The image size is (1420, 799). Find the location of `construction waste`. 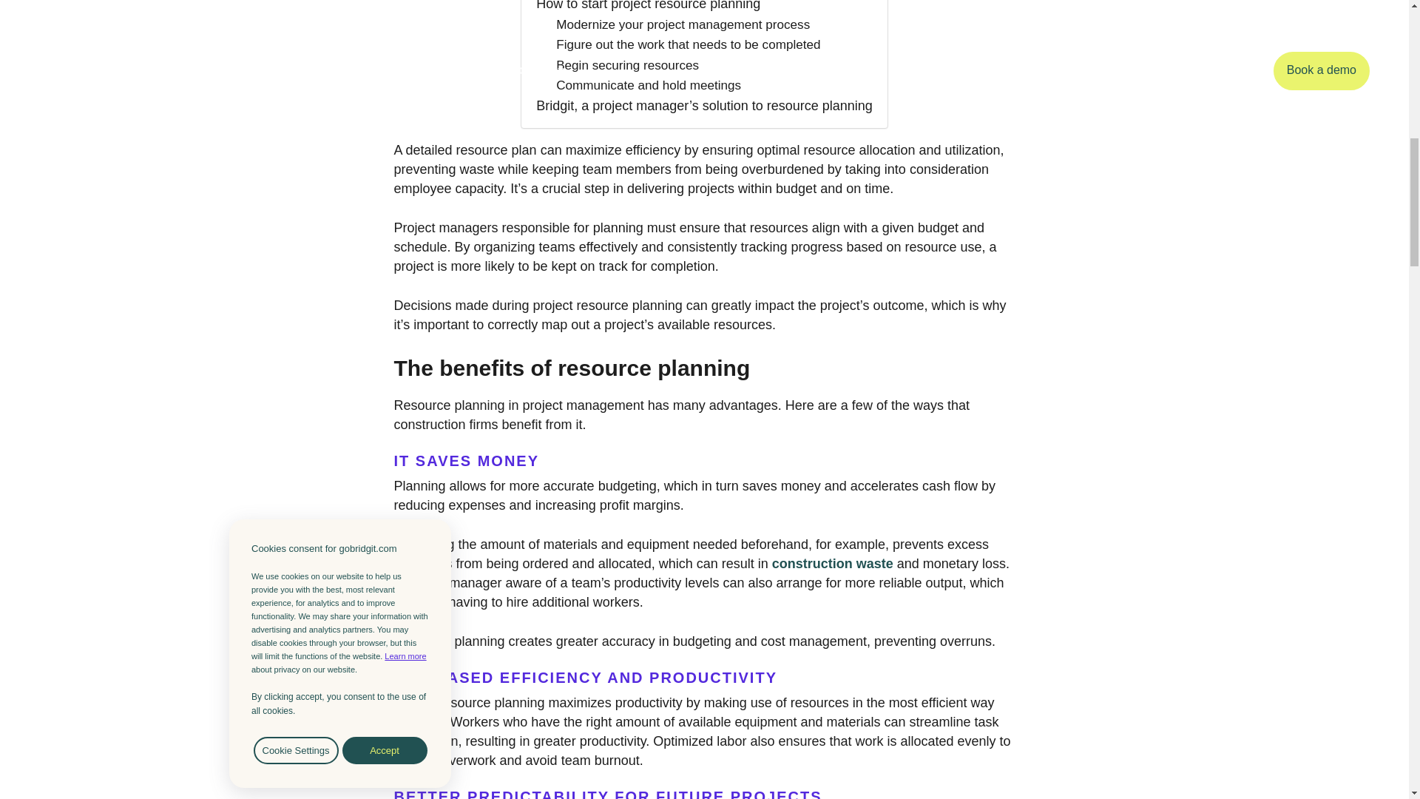

construction waste is located at coordinates (833, 564).